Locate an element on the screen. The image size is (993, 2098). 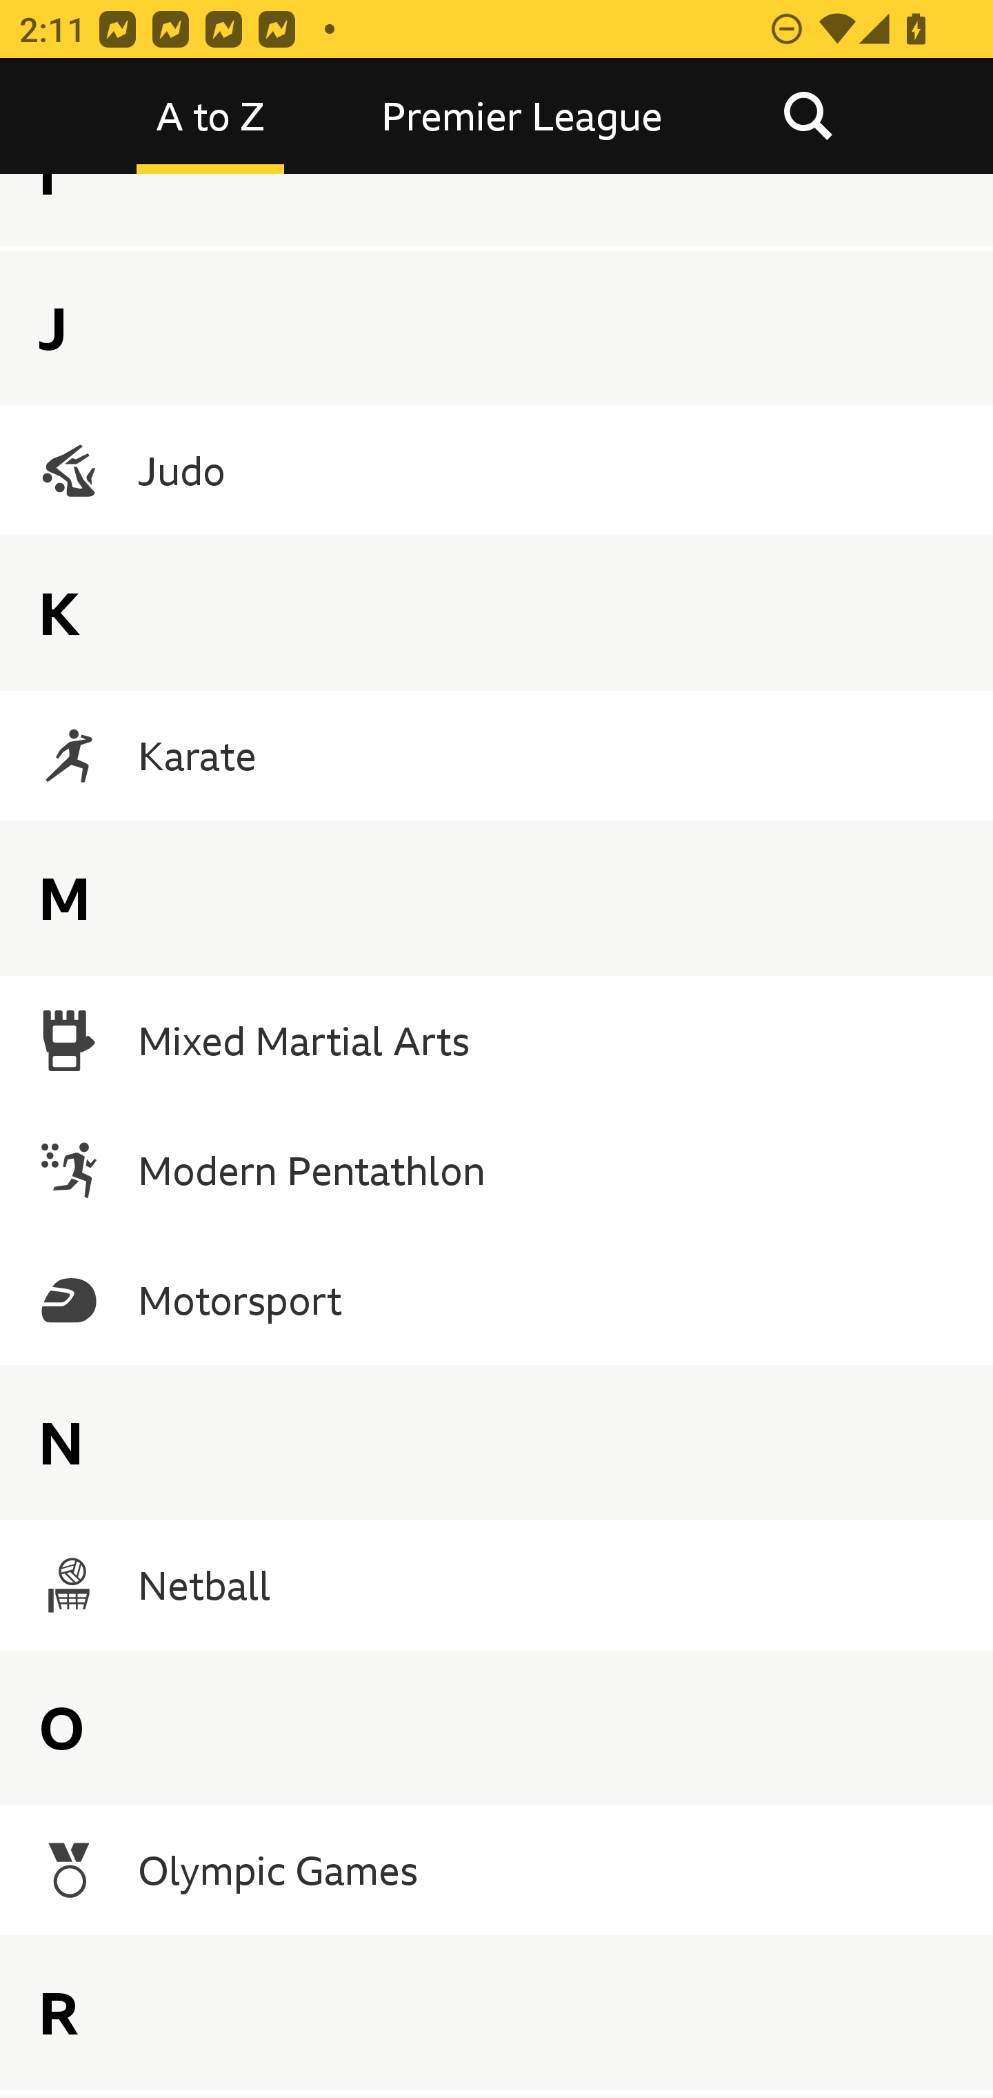
Premier League is located at coordinates (522, 116).